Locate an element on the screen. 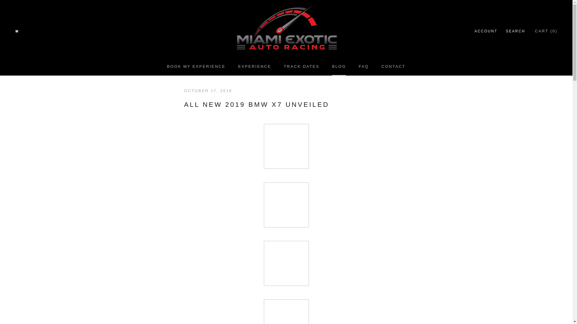 The height and width of the screenshot is (324, 577). SEARCH is located at coordinates (486, 31).